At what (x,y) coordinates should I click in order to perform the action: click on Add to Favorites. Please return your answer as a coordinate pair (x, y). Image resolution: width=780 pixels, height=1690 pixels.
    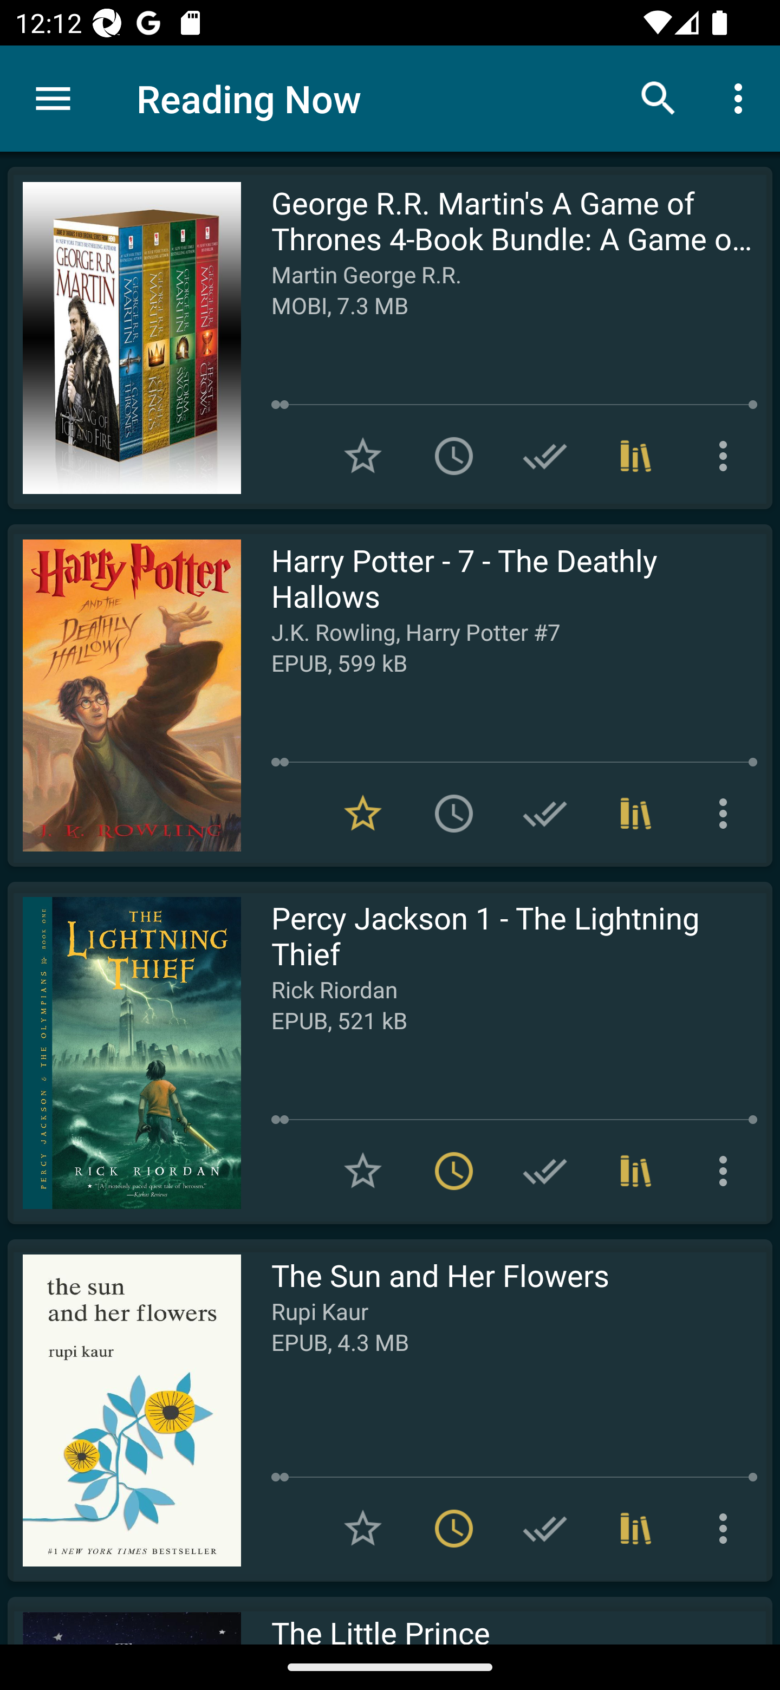
    Looking at the image, I should click on (363, 456).